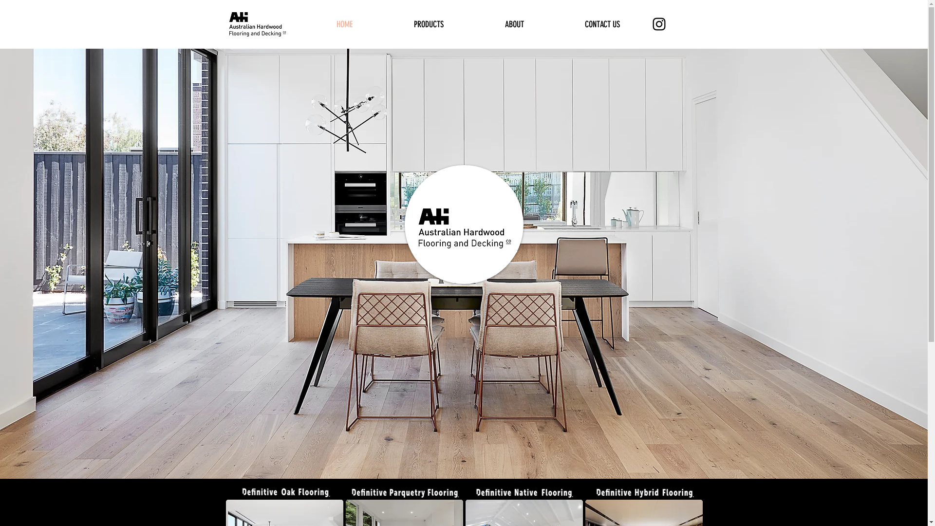 This screenshot has height=526, width=935. Describe the element at coordinates (514, 24) in the screenshot. I see `ABOUT` at that location.